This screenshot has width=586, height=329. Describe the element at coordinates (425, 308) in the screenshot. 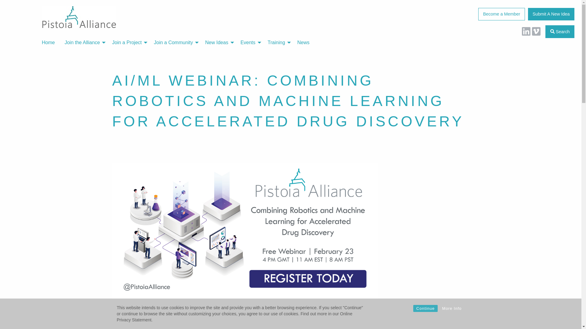

I see `Continue` at that location.